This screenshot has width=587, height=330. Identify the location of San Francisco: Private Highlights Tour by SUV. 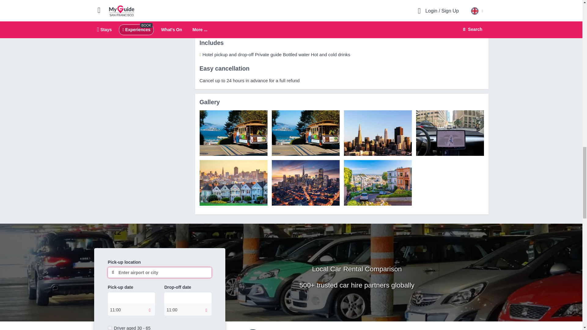
(233, 133).